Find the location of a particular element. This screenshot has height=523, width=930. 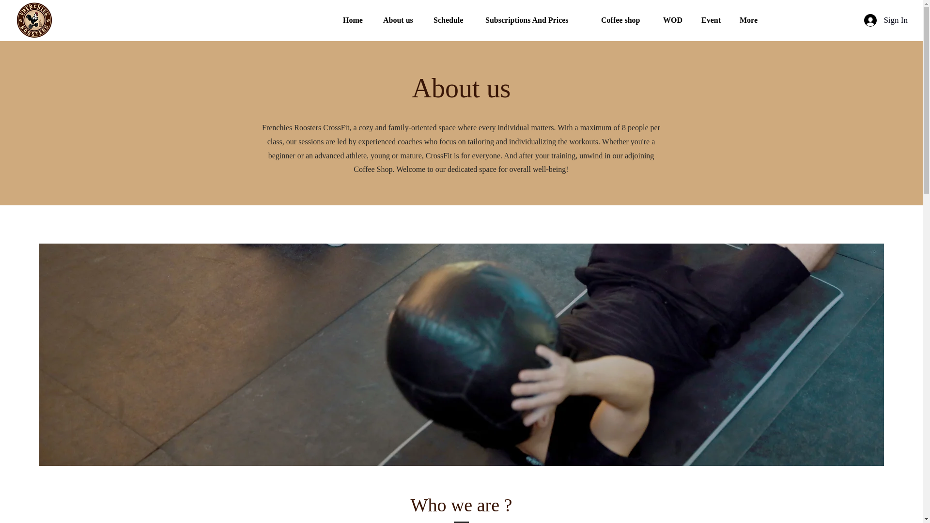

Coffee shop is located at coordinates (625, 20).